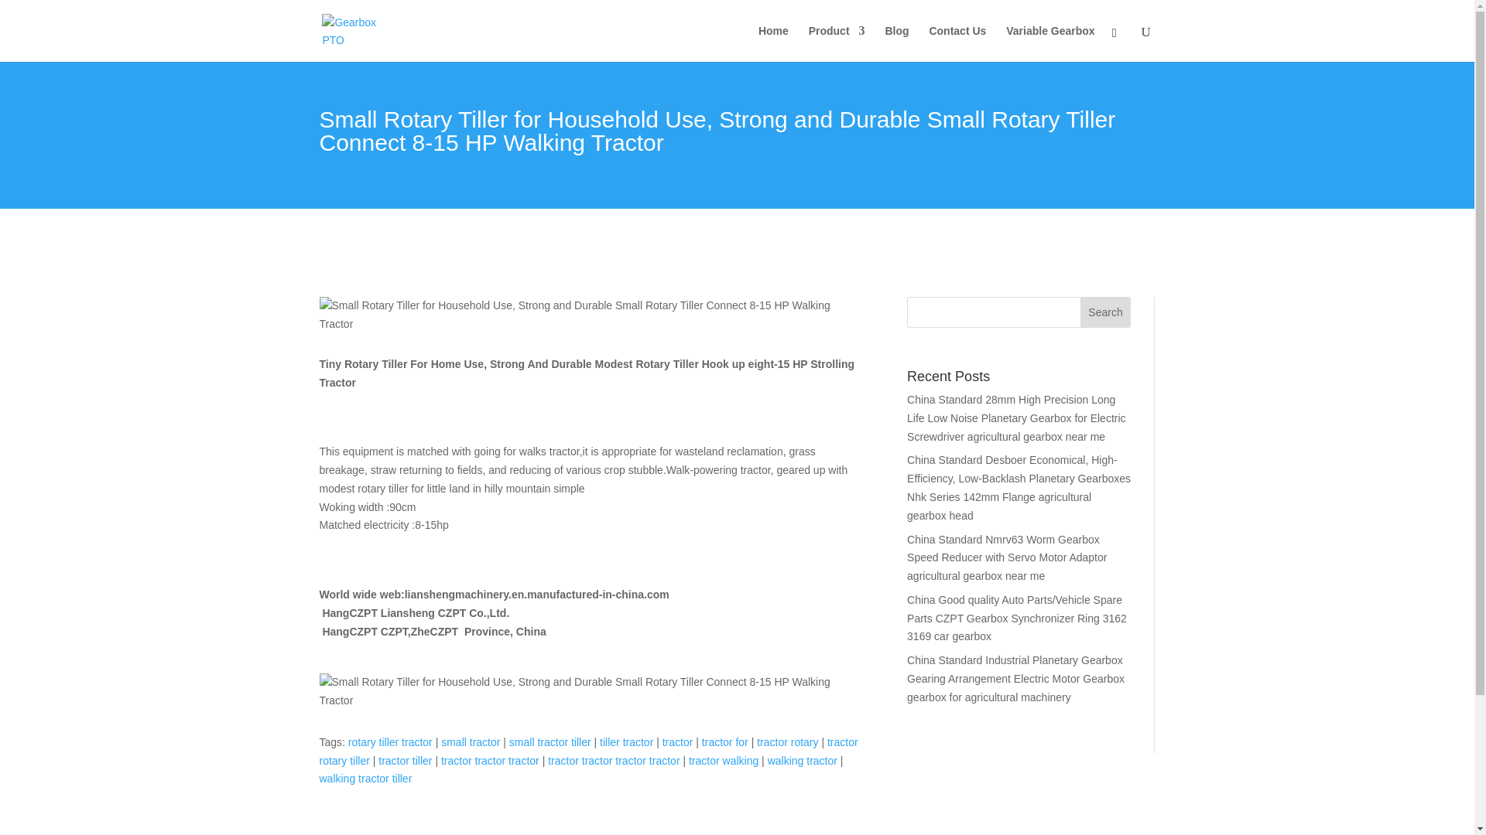 Image resolution: width=1486 pixels, height=835 pixels. Describe the element at coordinates (957, 43) in the screenshot. I see `Contact Us` at that location.